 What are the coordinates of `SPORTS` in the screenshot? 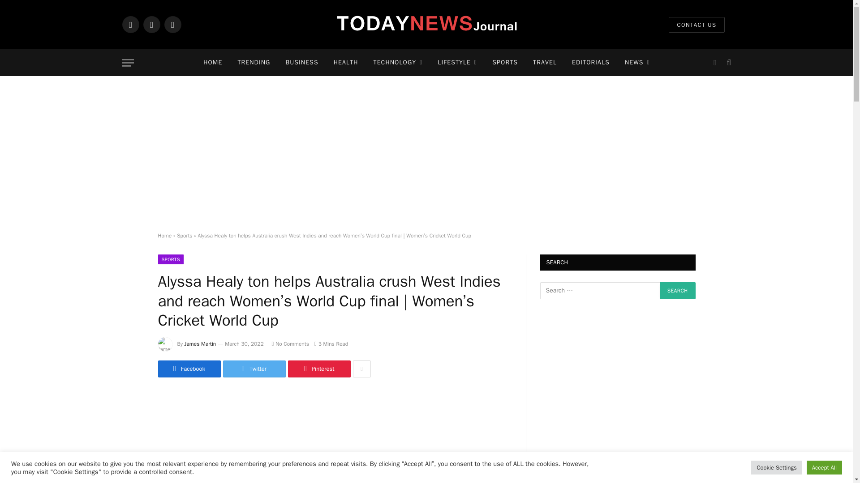 It's located at (505, 63).